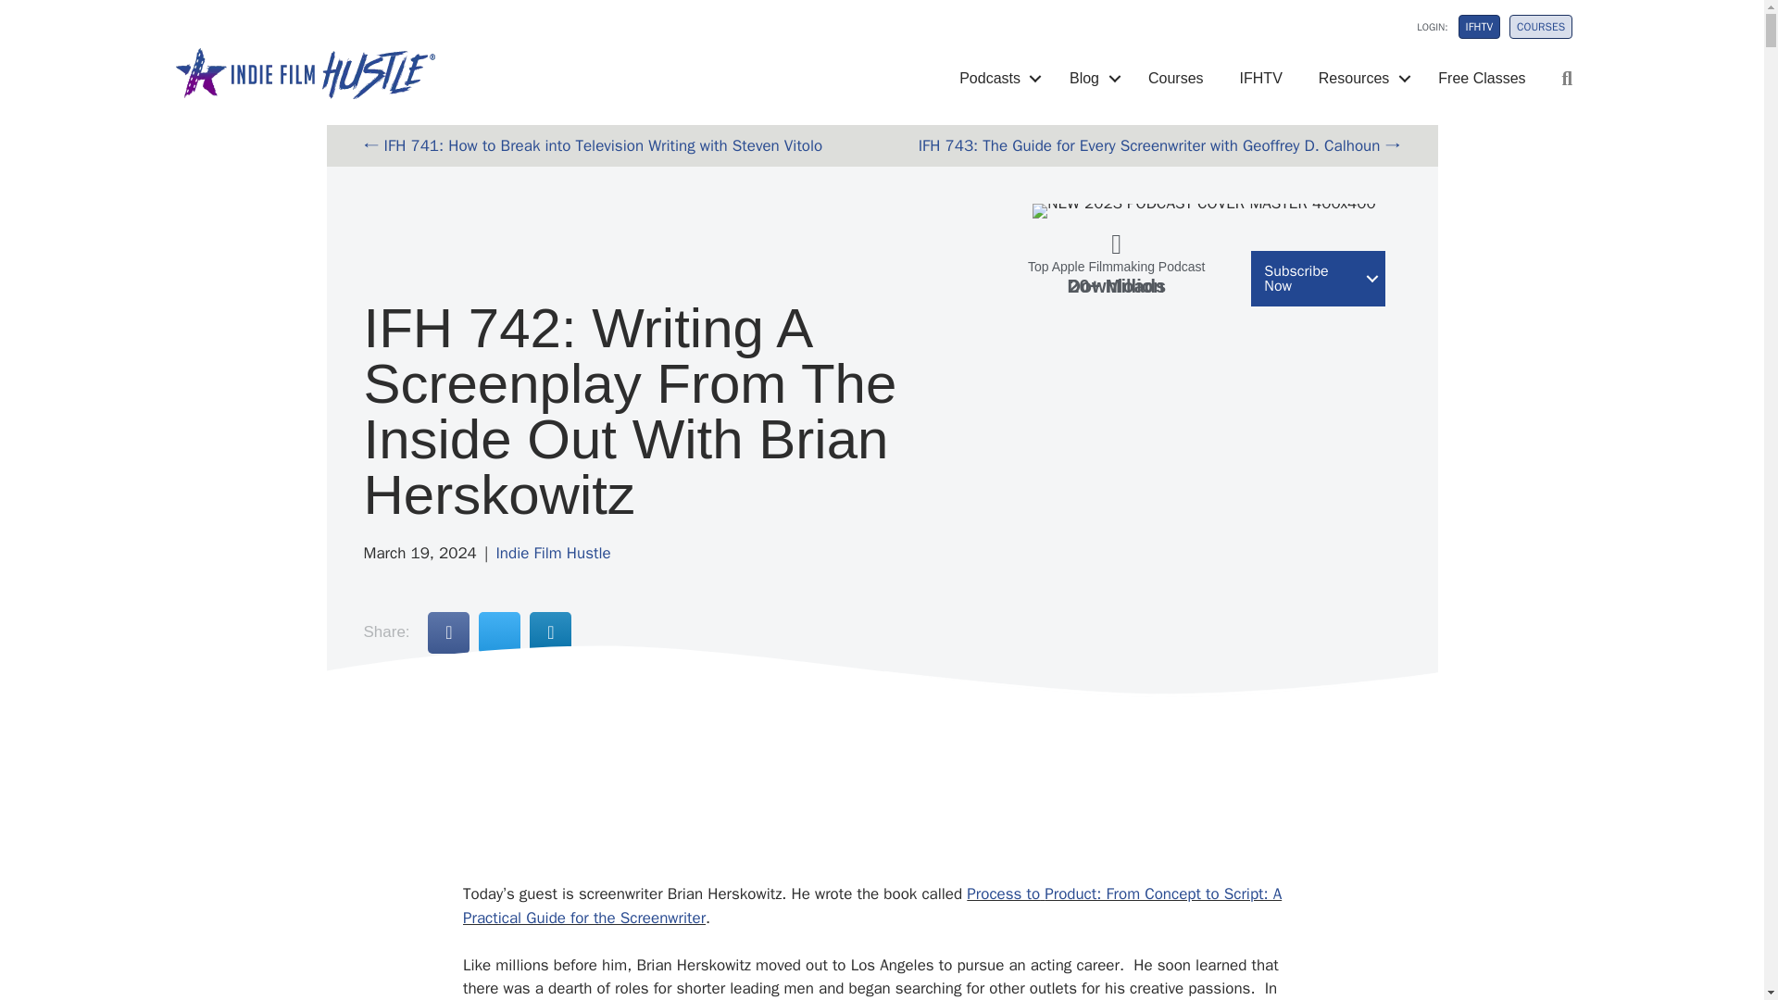 This screenshot has height=1000, width=1778. Describe the element at coordinates (1359, 79) in the screenshot. I see `Resources` at that location.